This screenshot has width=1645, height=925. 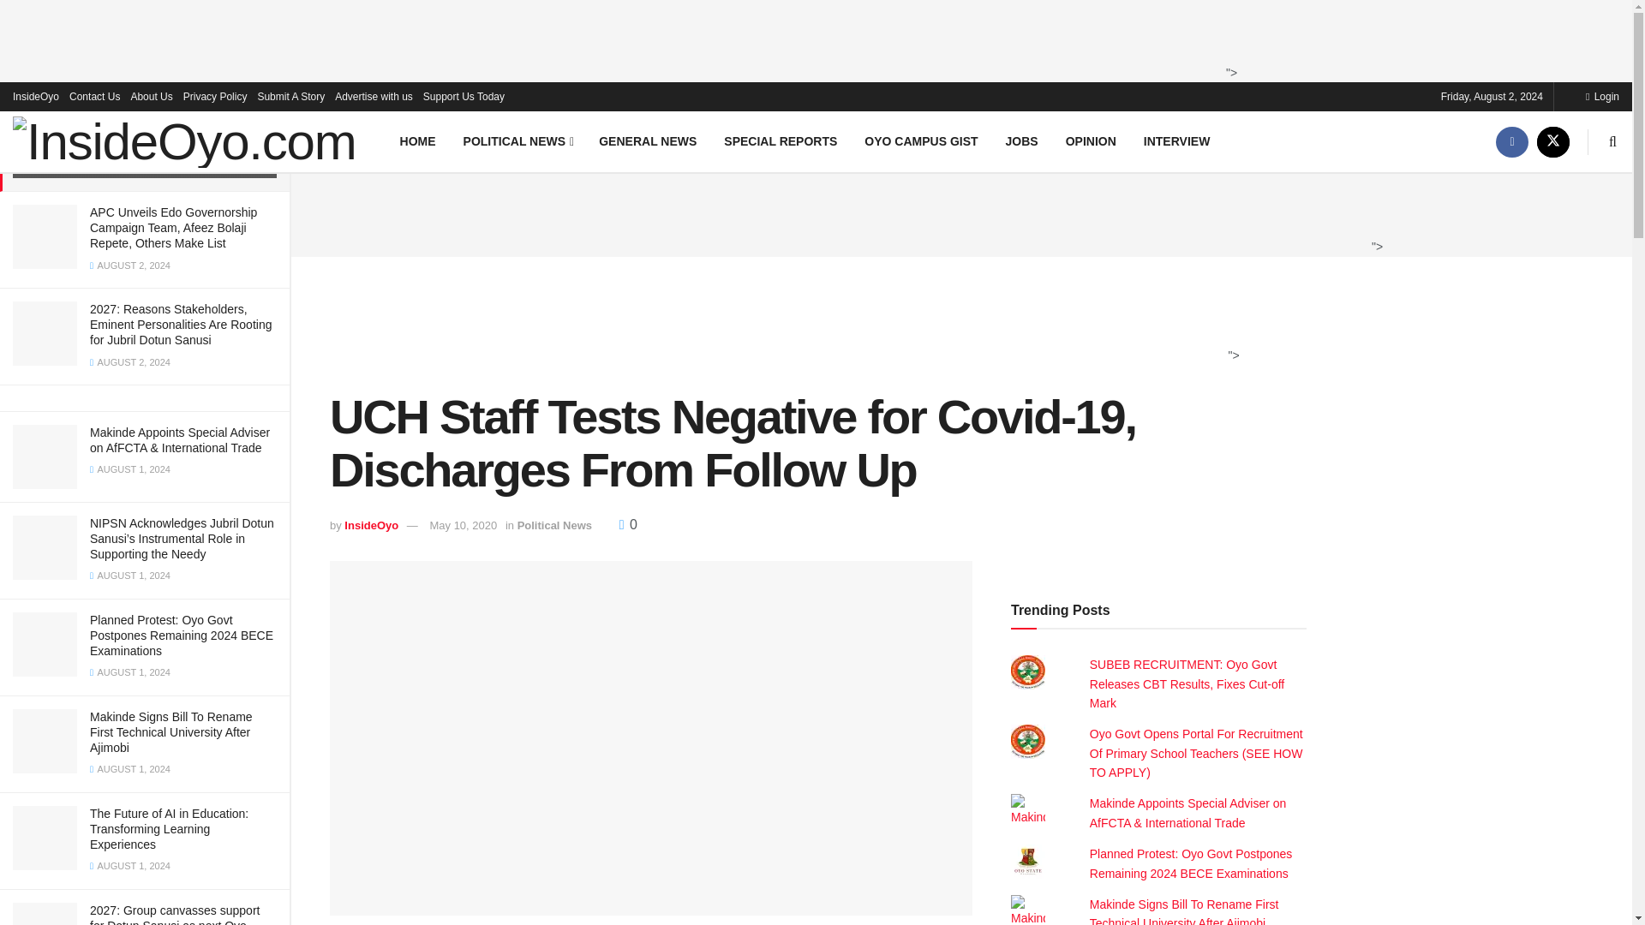 I want to click on HOME, so click(x=418, y=140).